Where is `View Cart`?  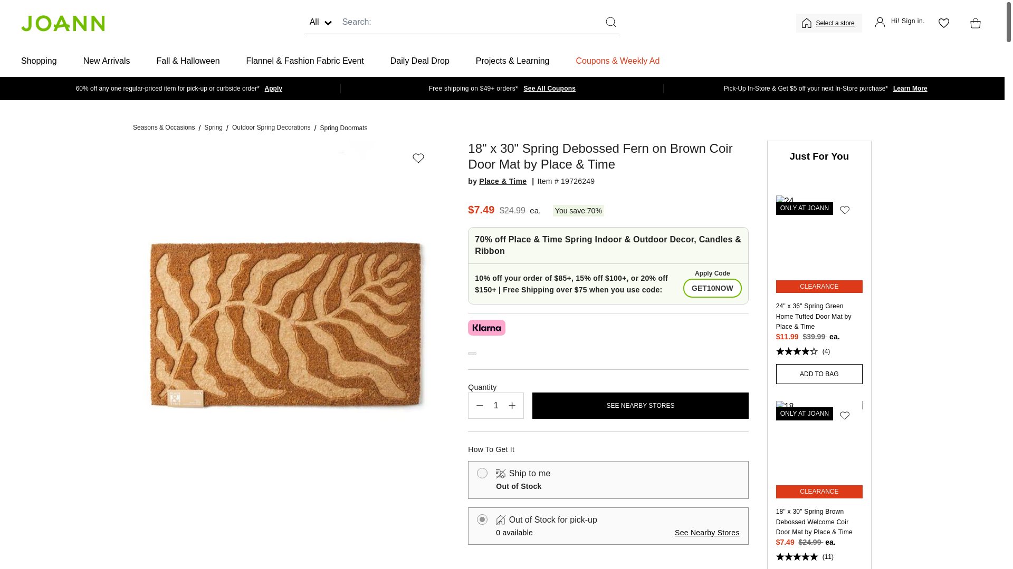 View Cart is located at coordinates (973, 23).